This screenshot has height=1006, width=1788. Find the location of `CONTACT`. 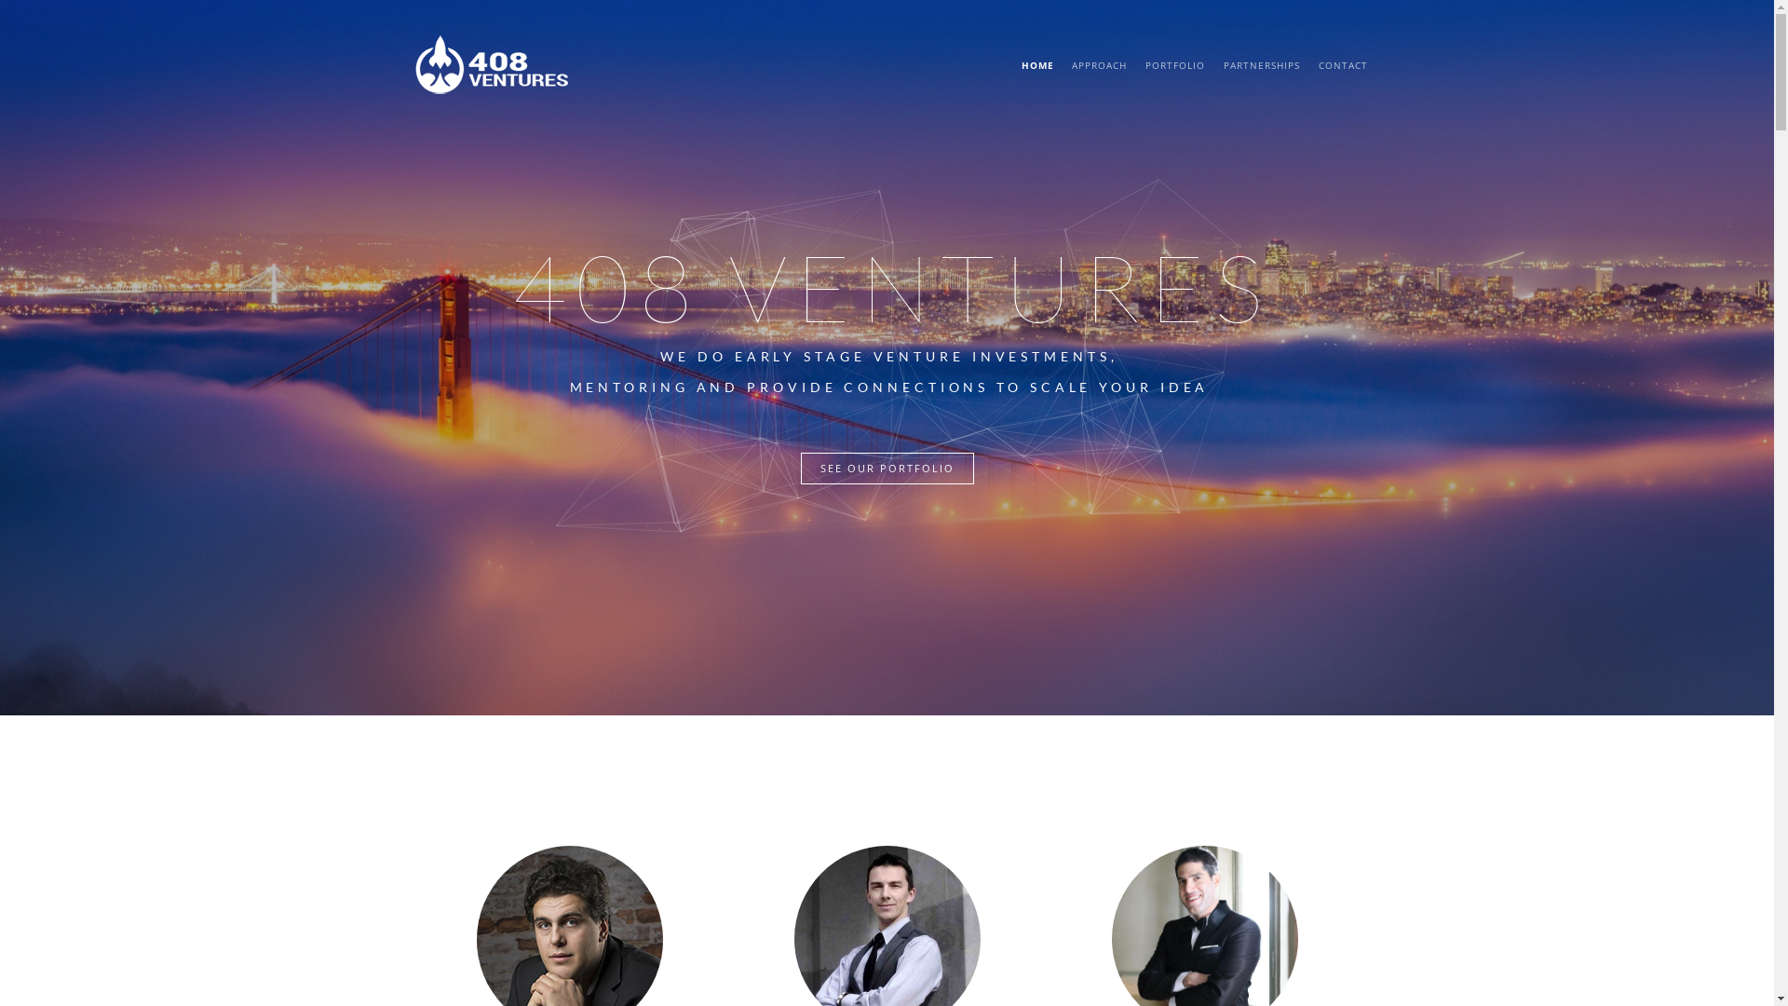

CONTACT is located at coordinates (1343, 65).